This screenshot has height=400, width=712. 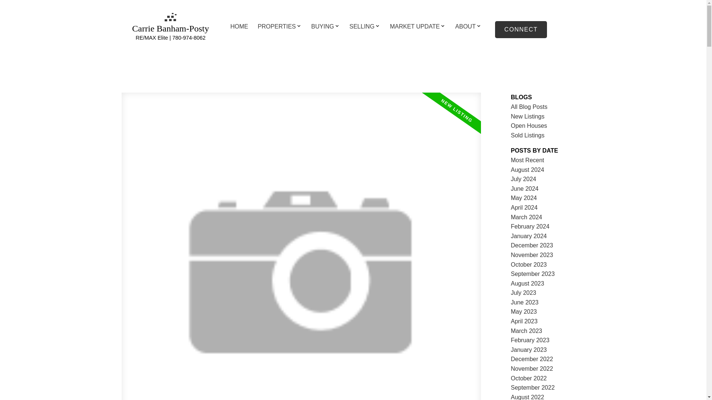 I want to click on New Listings, so click(x=528, y=116).